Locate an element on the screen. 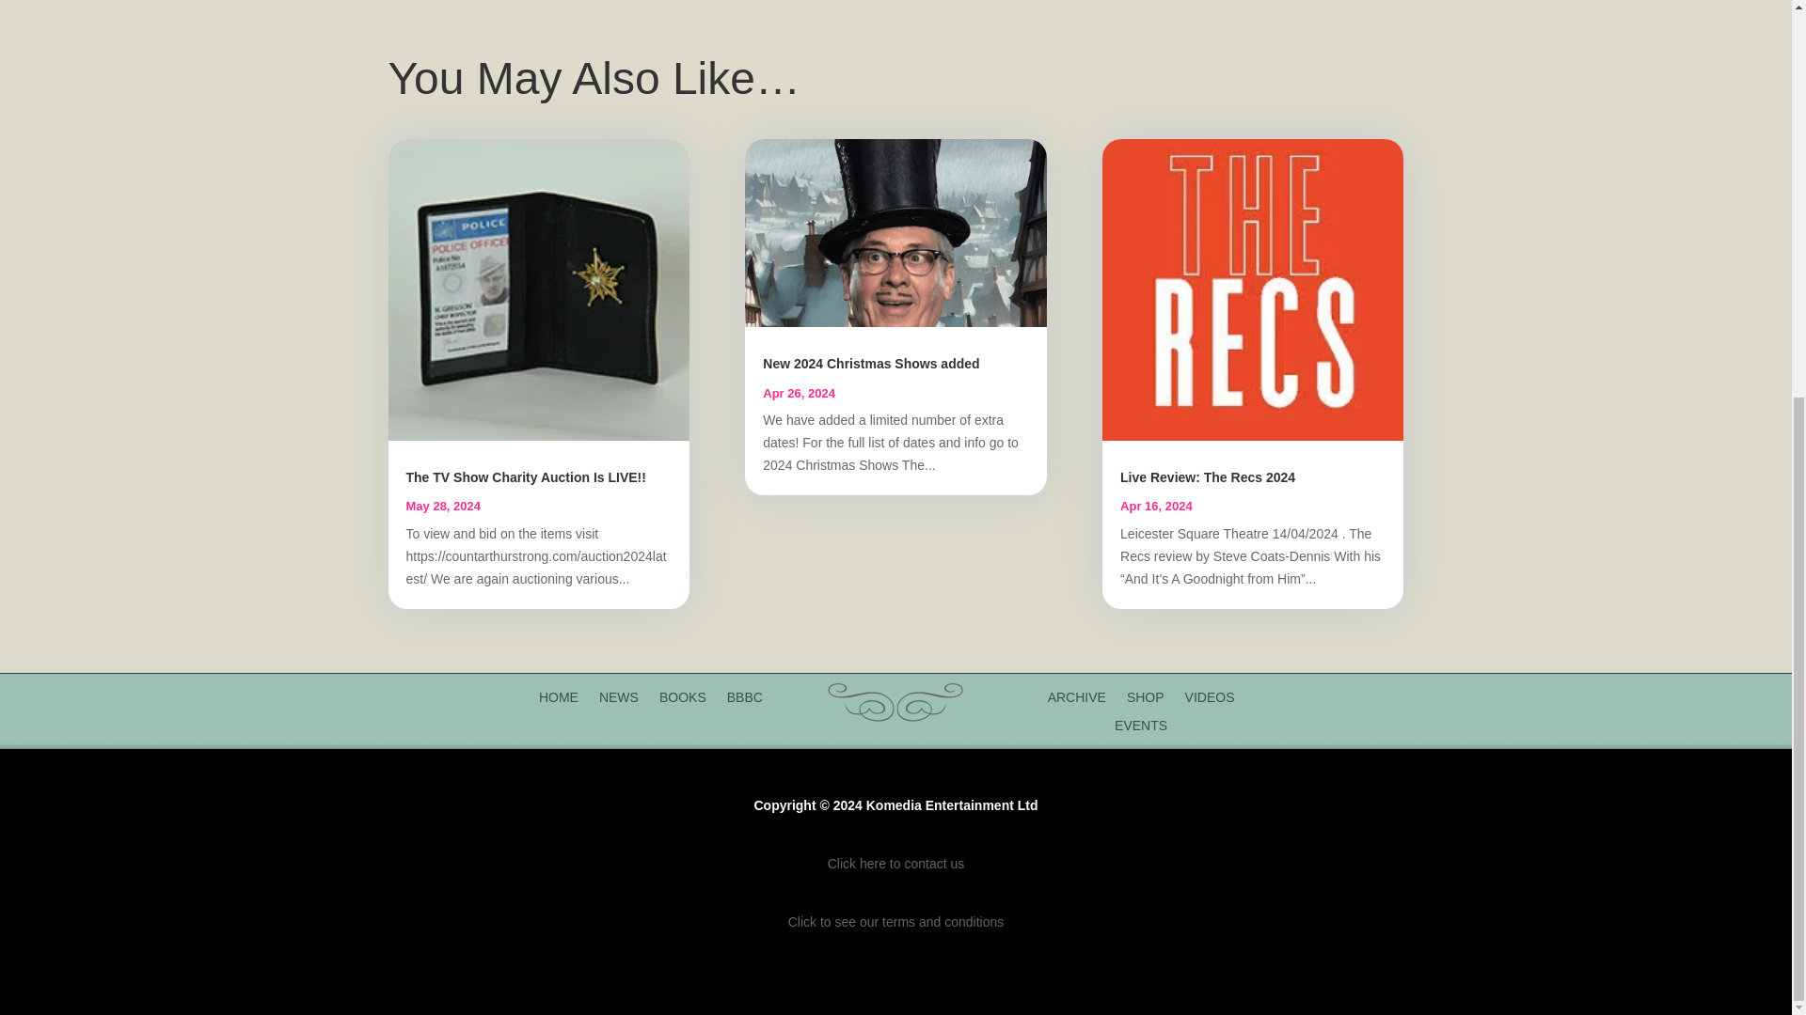  NEWS is located at coordinates (619, 701).